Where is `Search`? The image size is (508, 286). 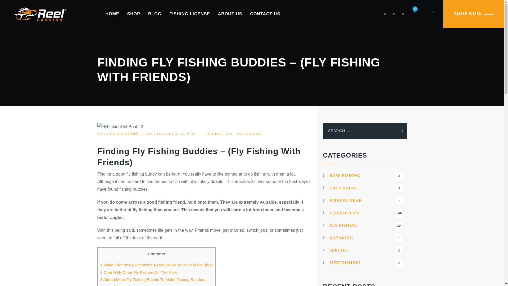 Search is located at coordinates (189, 14).